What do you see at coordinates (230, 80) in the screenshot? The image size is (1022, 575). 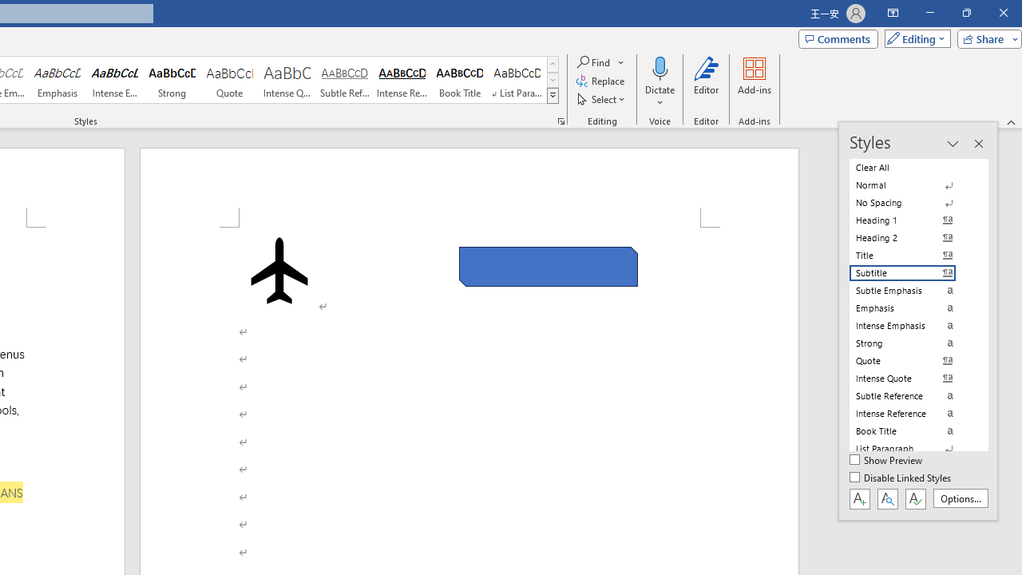 I see `Quote` at bounding box center [230, 80].